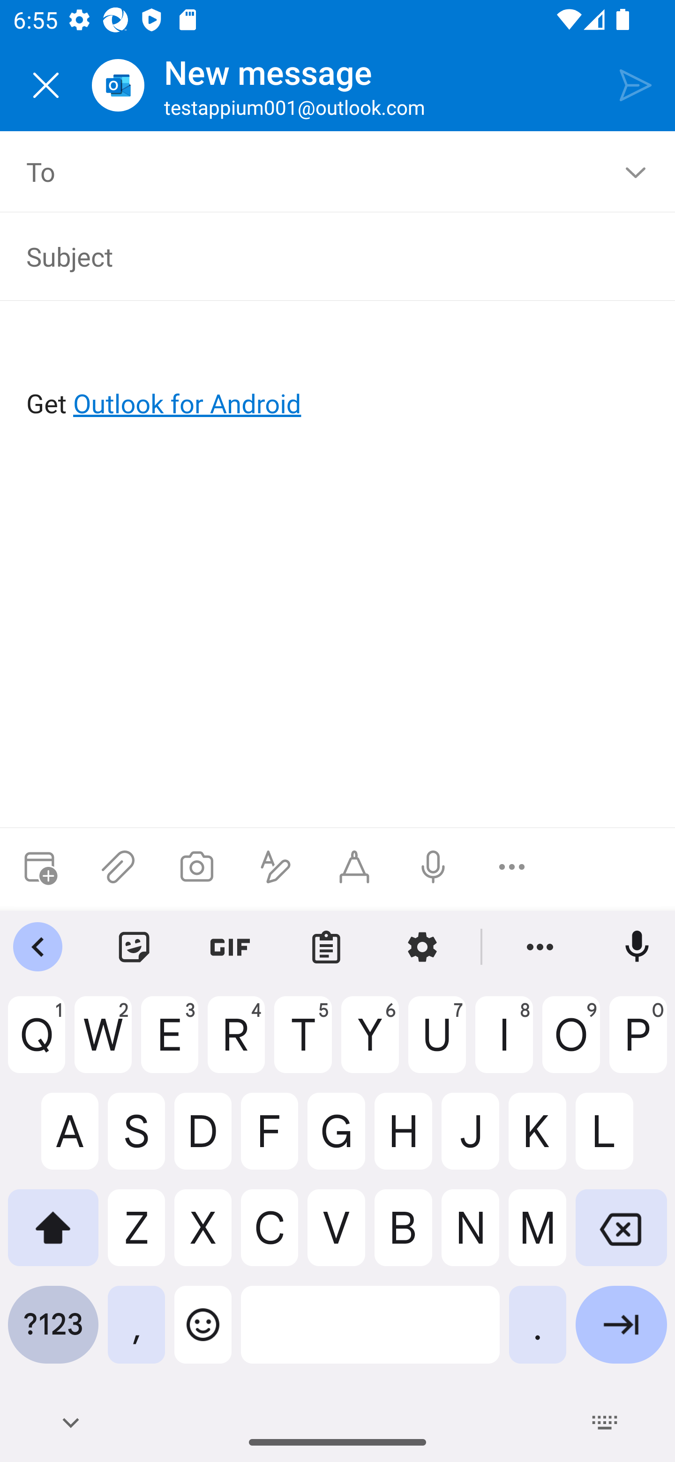  Describe the element at coordinates (433, 867) in the screenshot. I see `Dictation` at that location.